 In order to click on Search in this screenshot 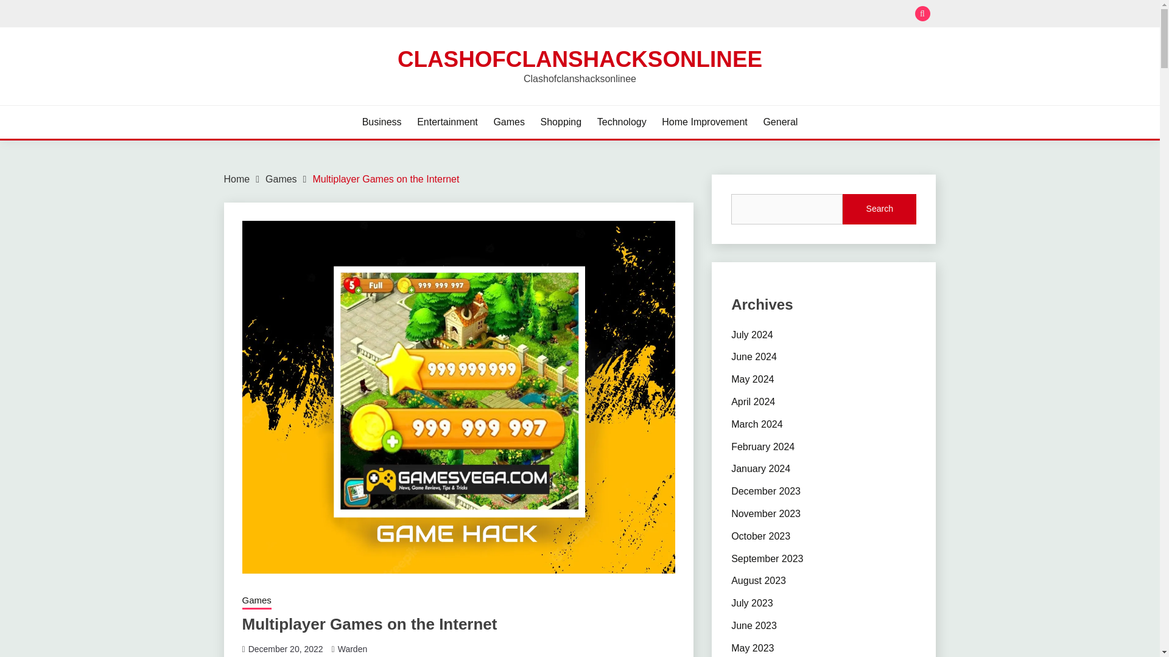, I will do `click(669, 15)`.